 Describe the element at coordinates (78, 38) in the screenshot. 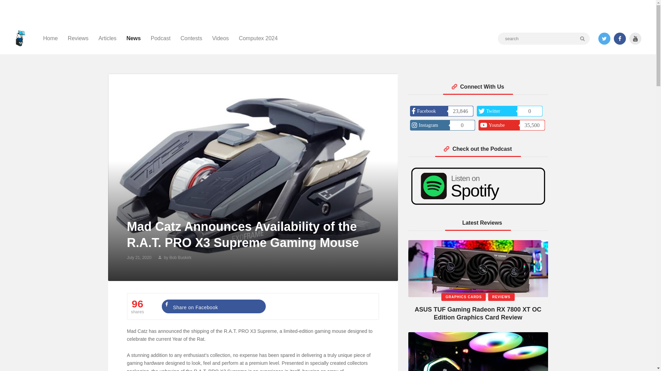

I see `Reviews` at that location.